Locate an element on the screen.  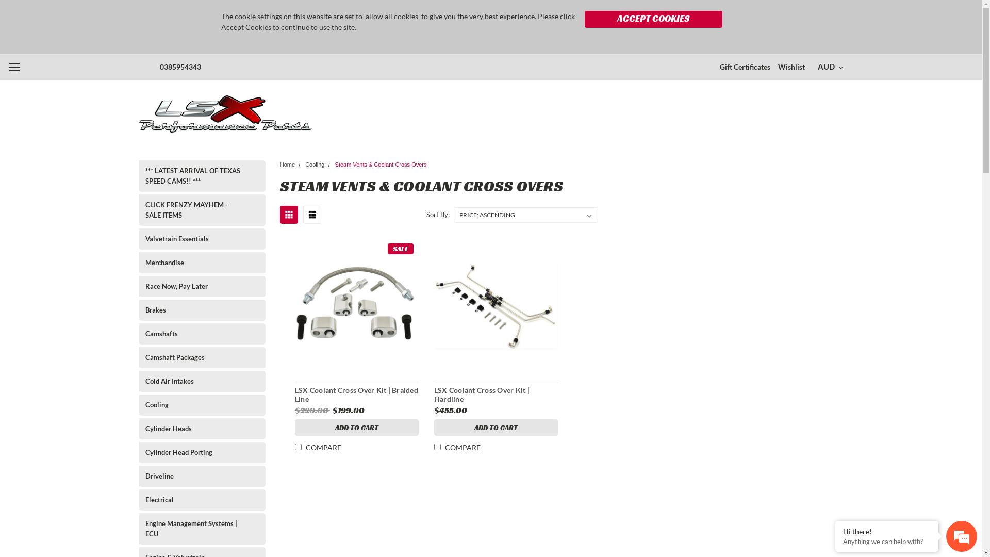
Engine Management Systems | ECU is located at coordinates (193, 529).